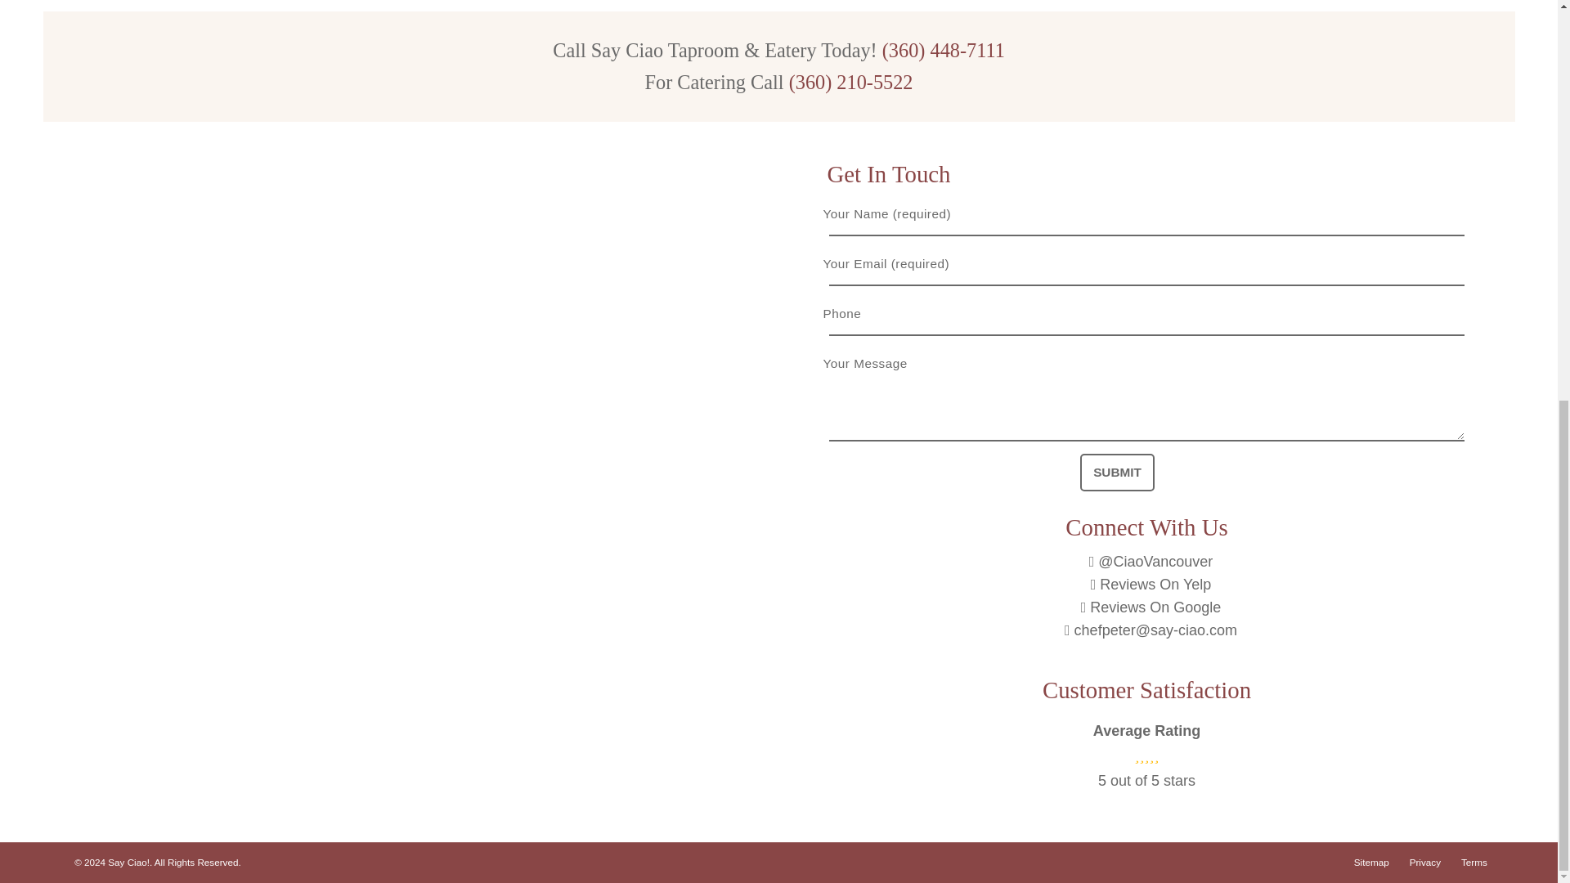 The width and height of the screenshot is (1570, 883). Describe the element at coordinates (1117, 473) in the screenshot. I see `Submit` at that location.